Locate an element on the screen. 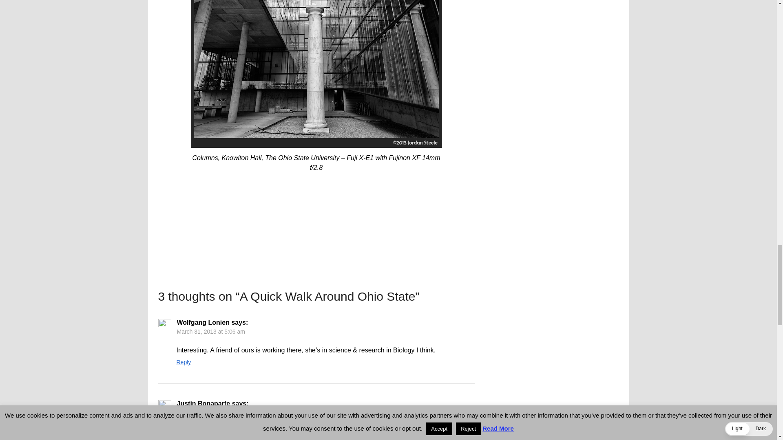 This screenshot has height=440, width=783. March 31, 2013 at 5:06 am is located at coordinates (210, 331).